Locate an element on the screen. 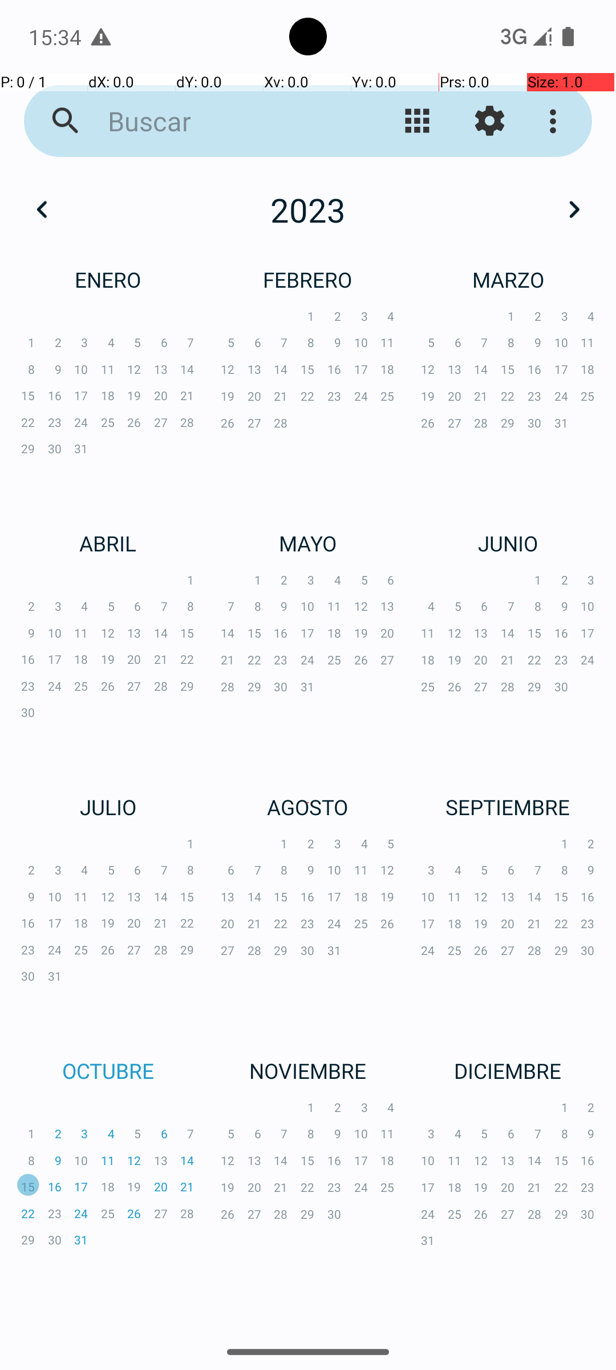 The image size is (616, 1370). AGOSTO is located at coordinates (308, 807).